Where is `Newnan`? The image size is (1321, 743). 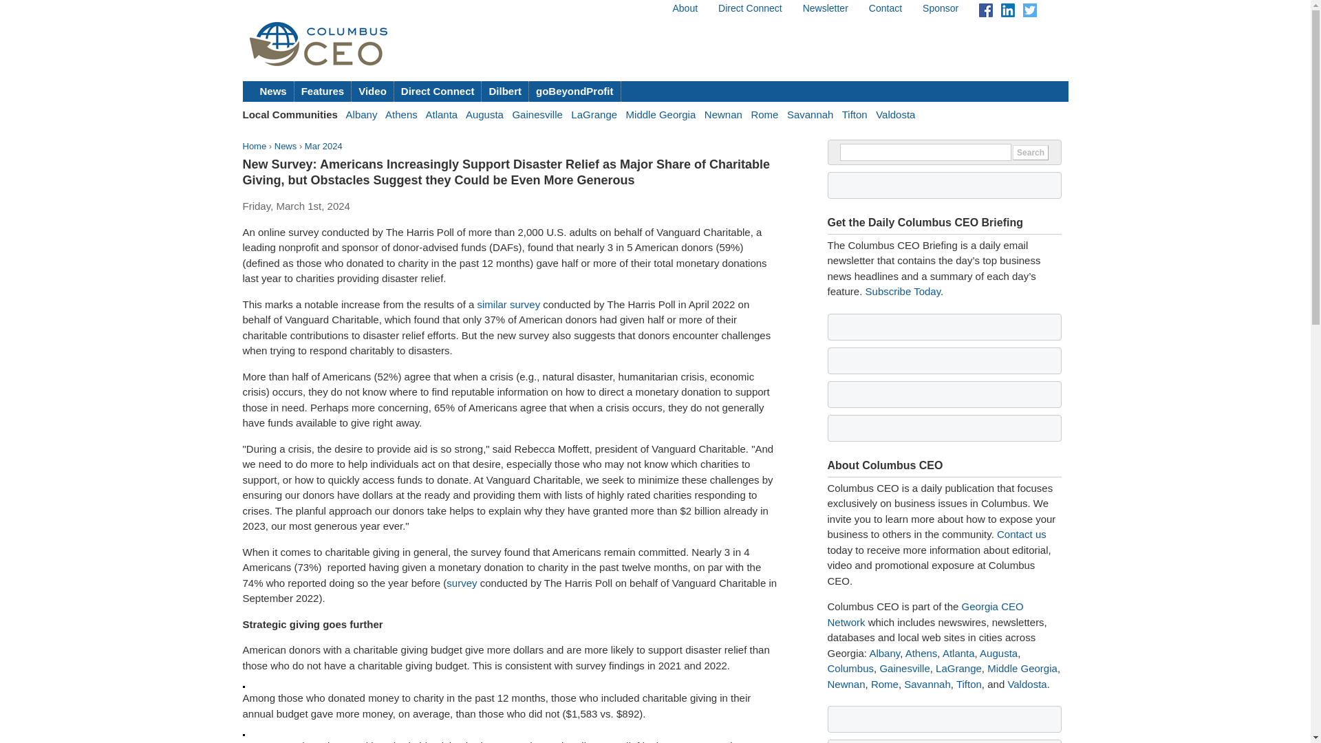
Newnan is located at coordinates (723, 114).